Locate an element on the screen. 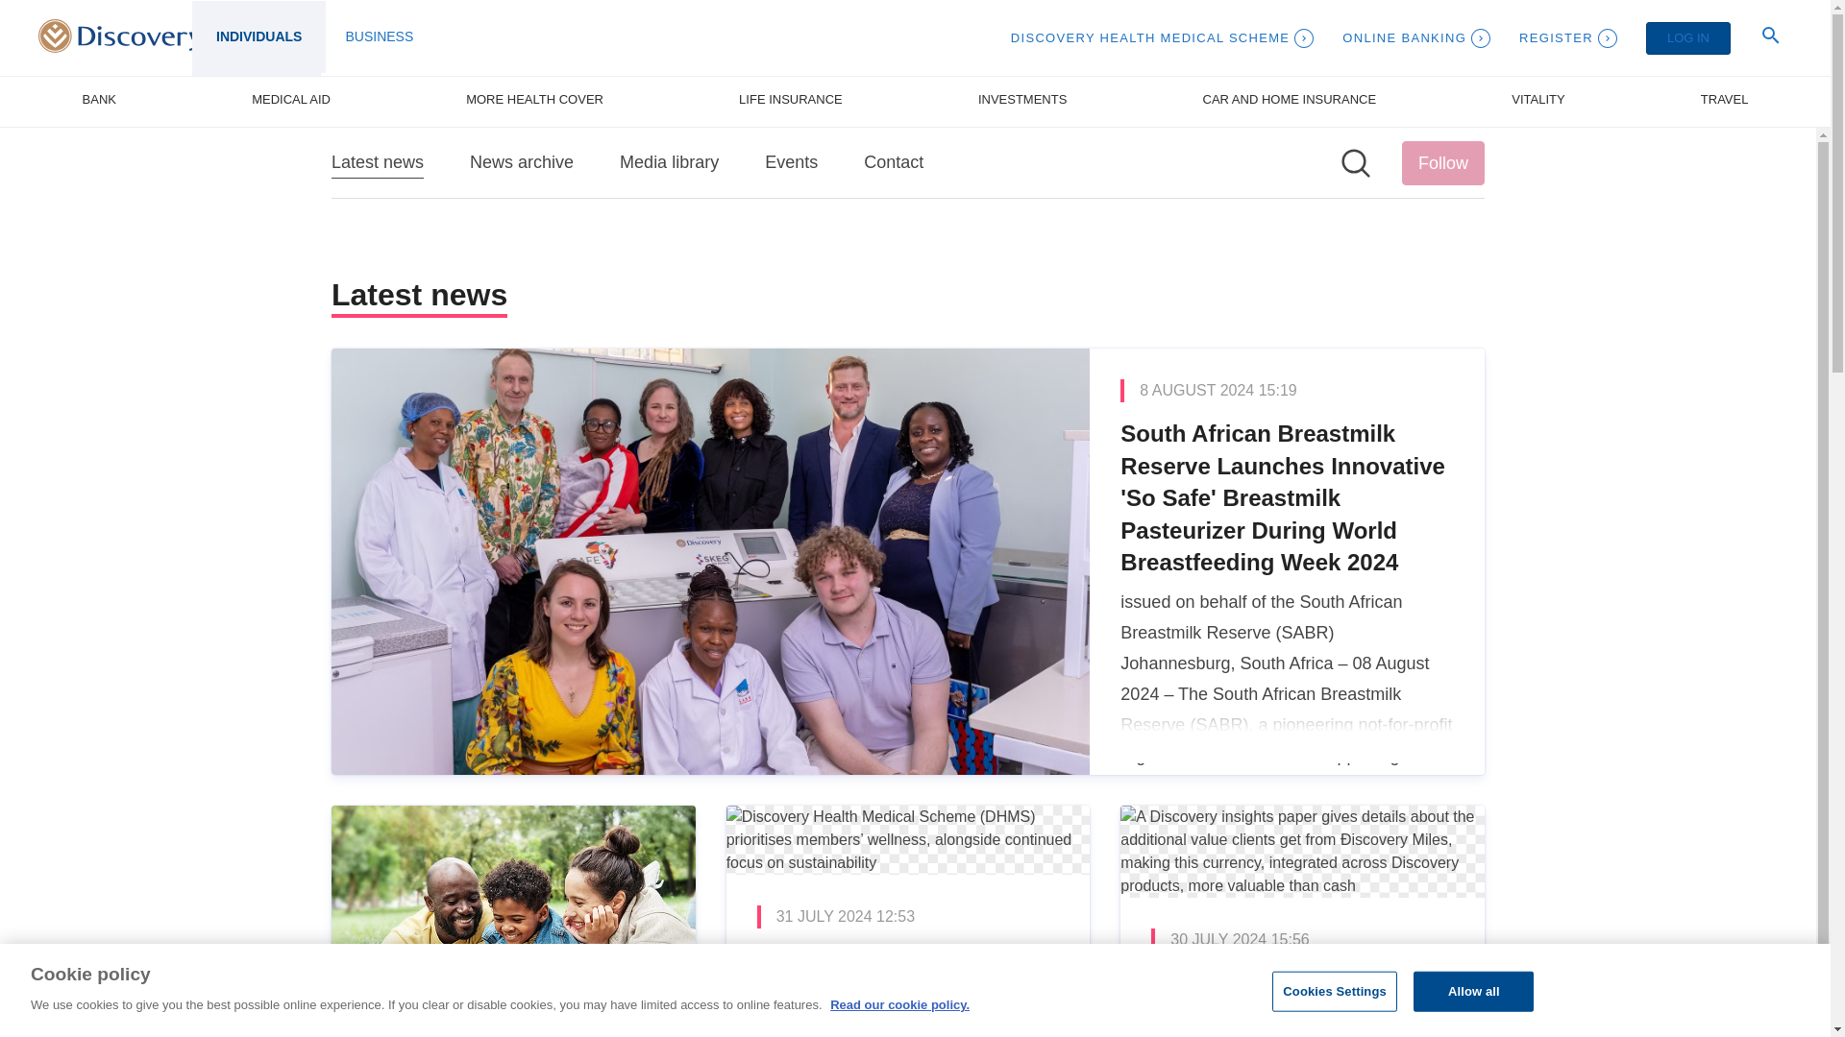 Image resolution: width=1845 pixels, height=1037 pixels. DISCOVERY HEALTH MEDICAL SCHEME is located at coordinates (1163, 38).